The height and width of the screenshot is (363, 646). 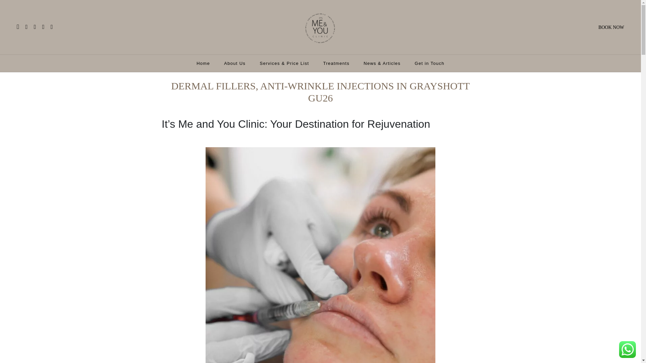 I want to click on About Us, so click(x=235, y=63).